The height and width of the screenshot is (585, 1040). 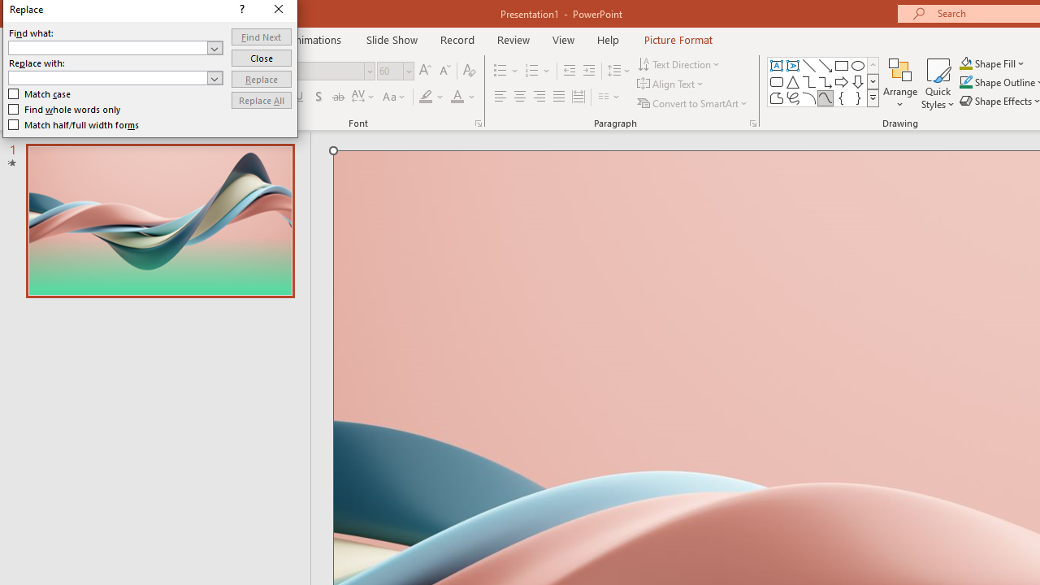 I want to click on Justify, so click(x=559, y=97).